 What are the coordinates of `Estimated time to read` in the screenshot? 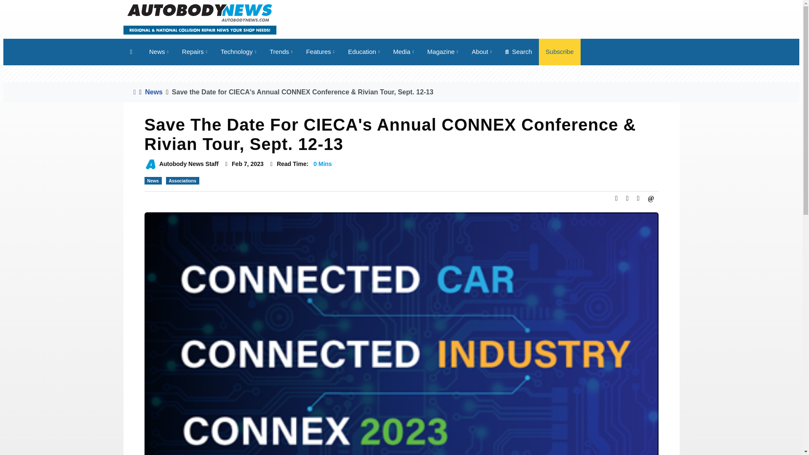 It's located at (271, 164).